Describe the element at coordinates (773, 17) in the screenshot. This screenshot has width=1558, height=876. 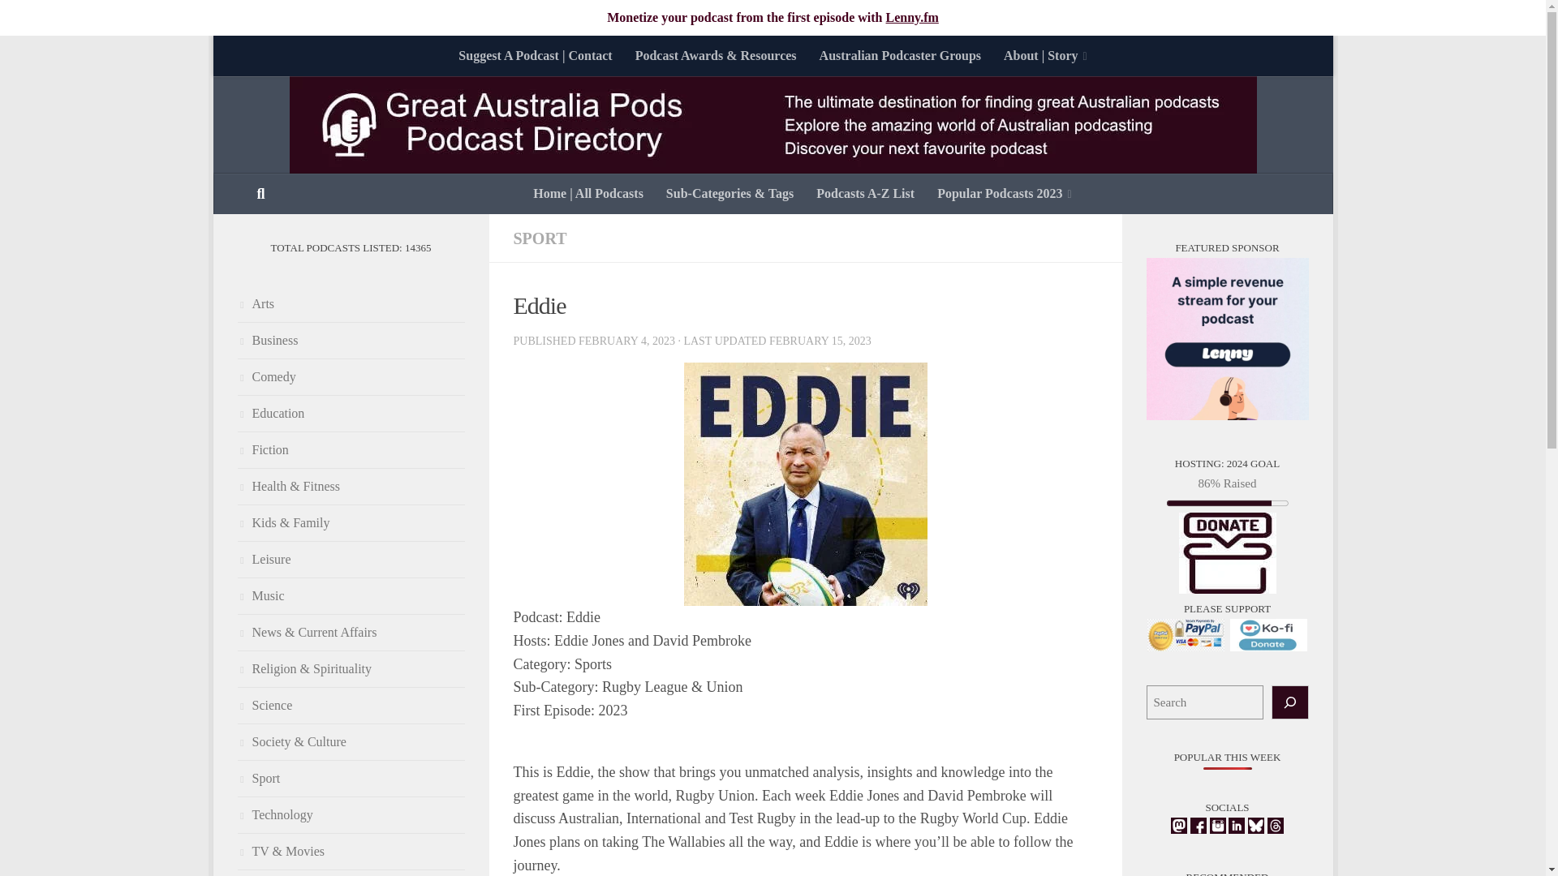
I see `Monetize your podcast from the first episode with Lenny.fm` at that location.